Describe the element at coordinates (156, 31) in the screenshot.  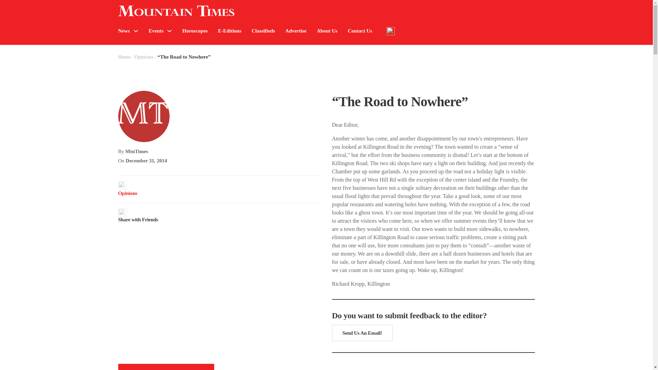
I see `Events` at that location.